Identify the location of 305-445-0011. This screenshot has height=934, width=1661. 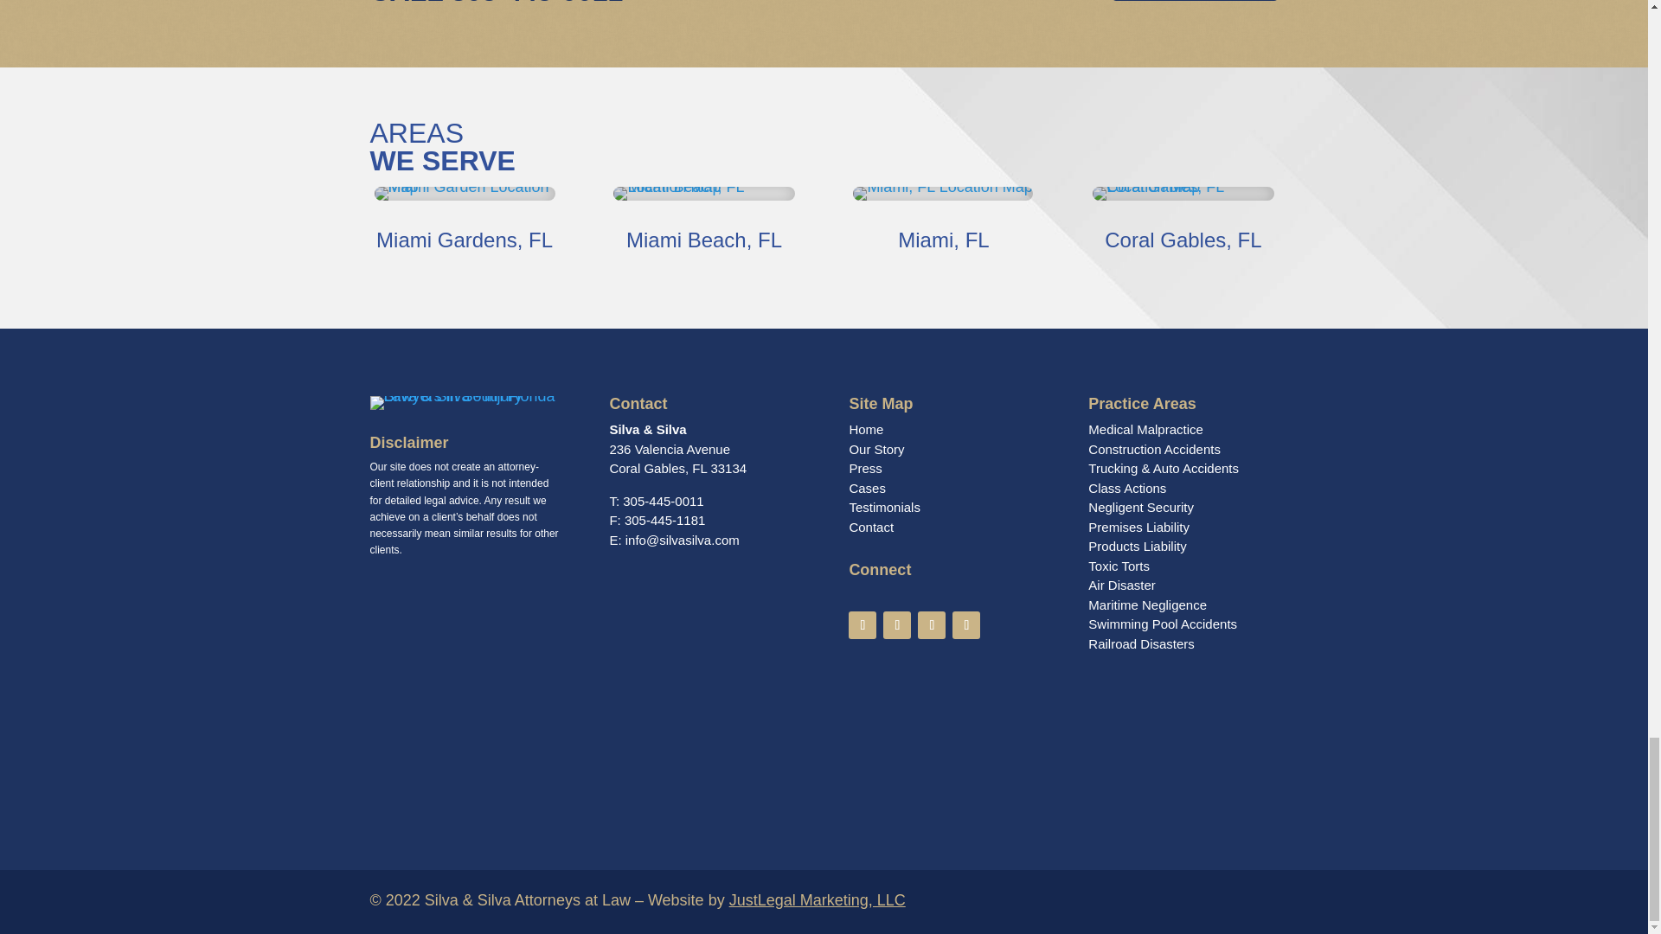
(536, 3).